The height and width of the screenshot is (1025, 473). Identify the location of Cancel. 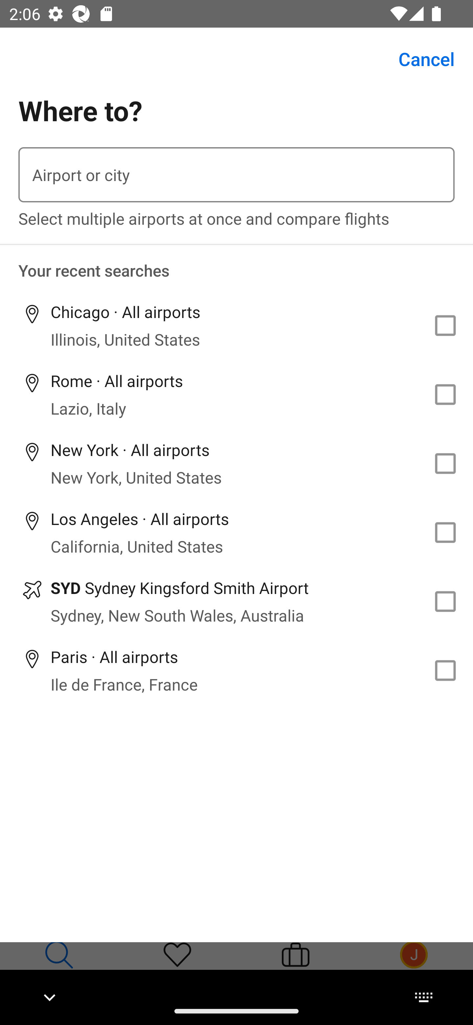
(419, 59).